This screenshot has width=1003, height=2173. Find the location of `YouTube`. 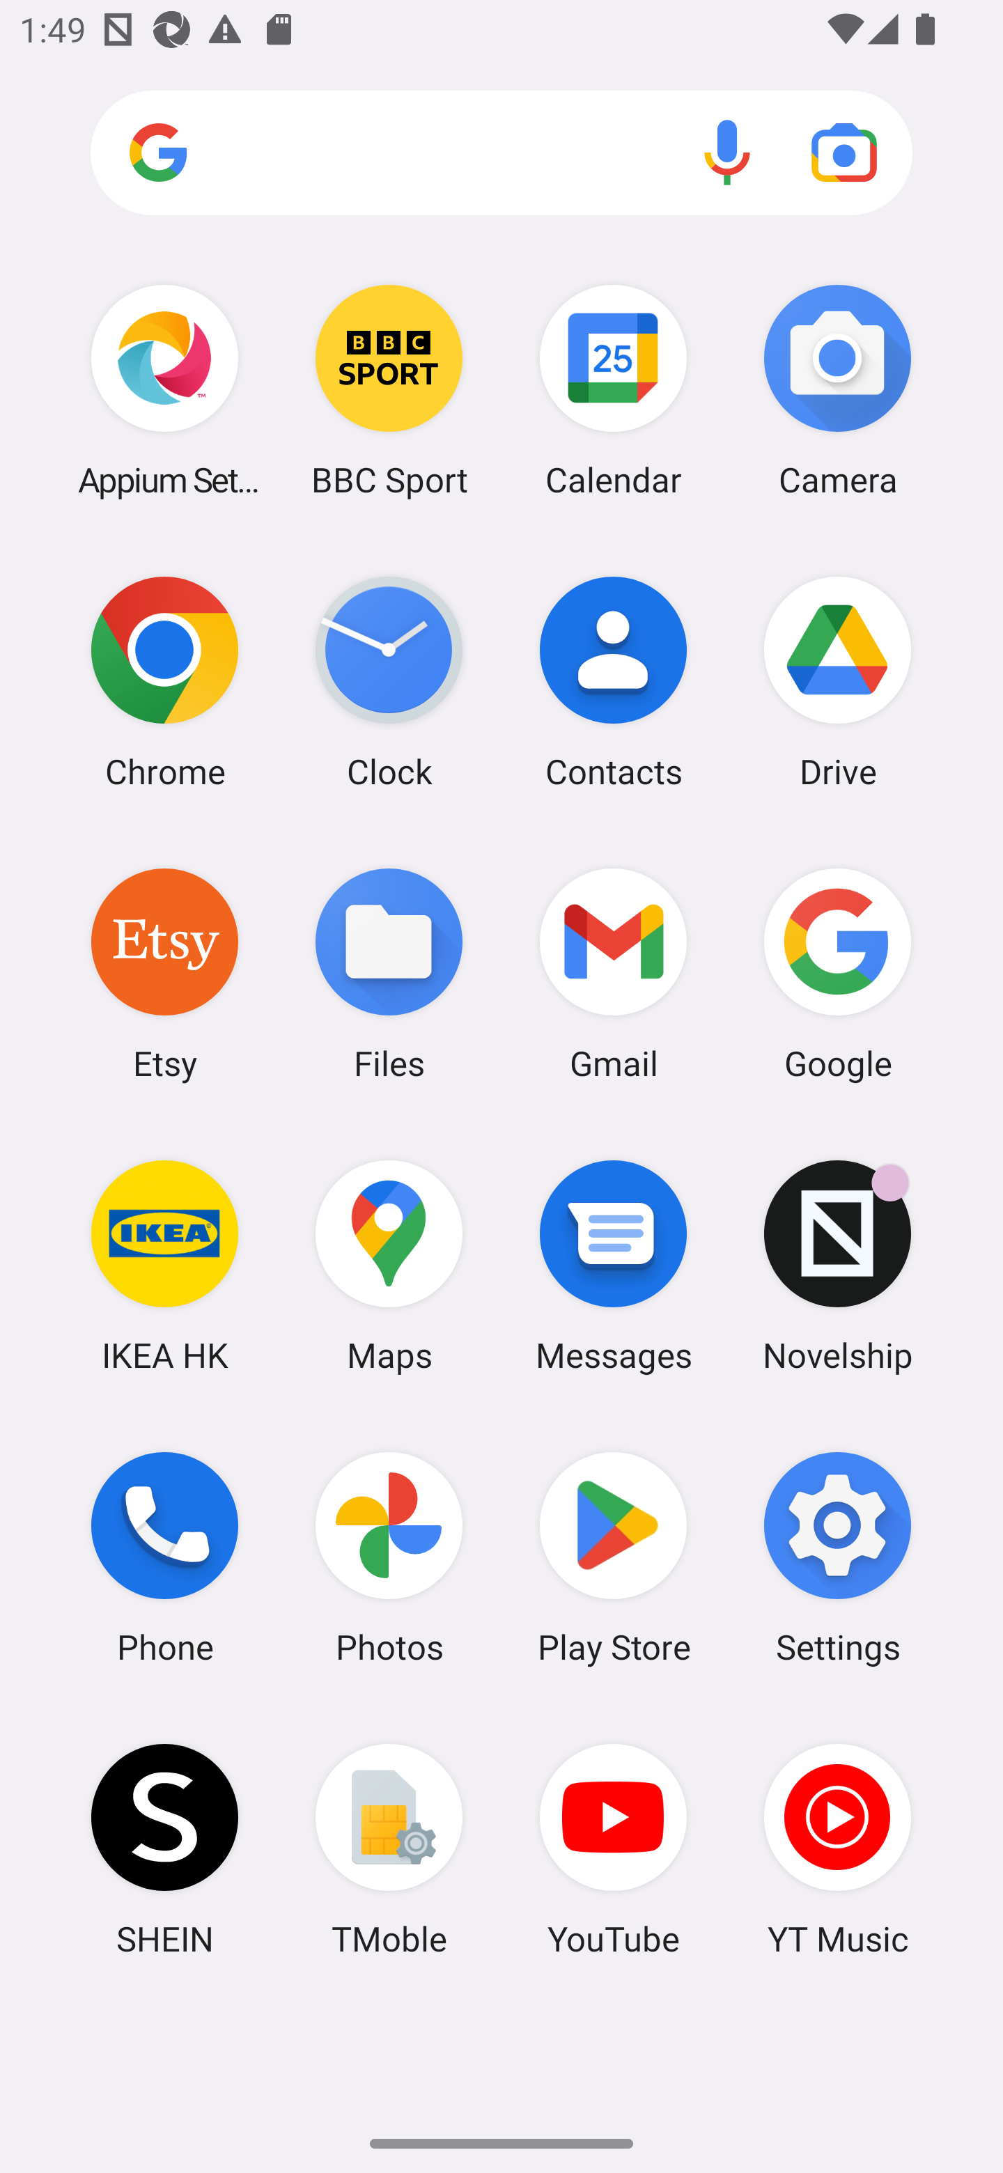

YouTube is located at coordinates (614, 1849).